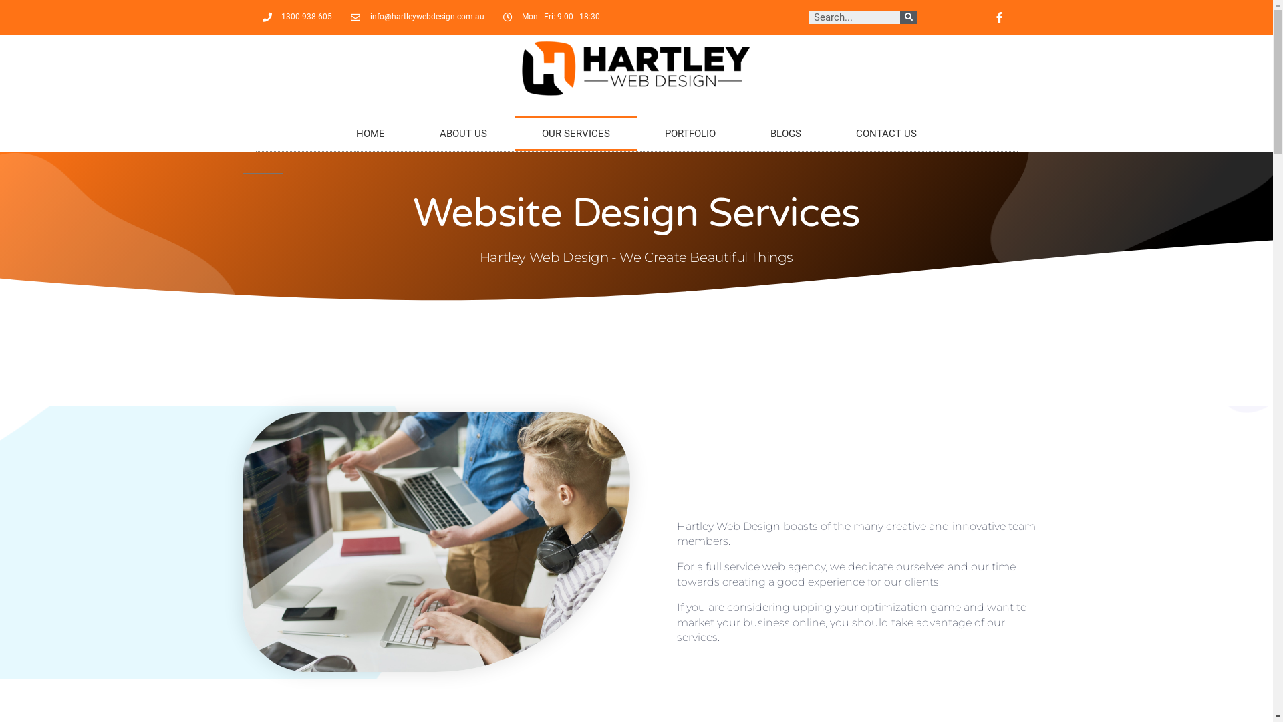 Image resolution: width=1283 pixels, height=722 pixels. What do you see at coordinates (464, 134) in the screenshot?
I see `ABOUT US` at bounding box center [464, 134].